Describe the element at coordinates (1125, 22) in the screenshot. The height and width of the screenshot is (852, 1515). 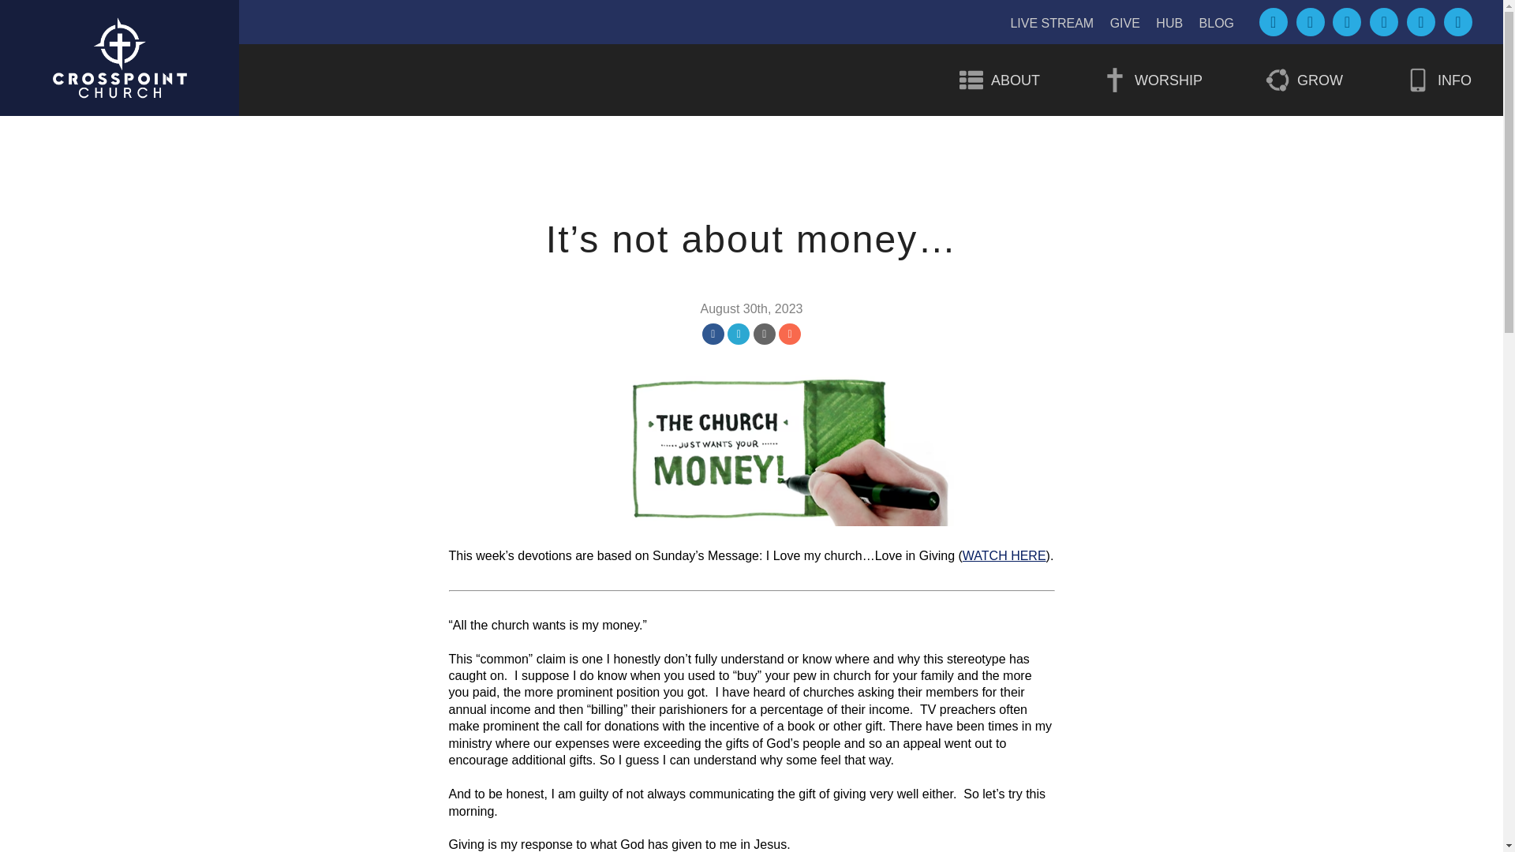
I see `GIVE` at that location.